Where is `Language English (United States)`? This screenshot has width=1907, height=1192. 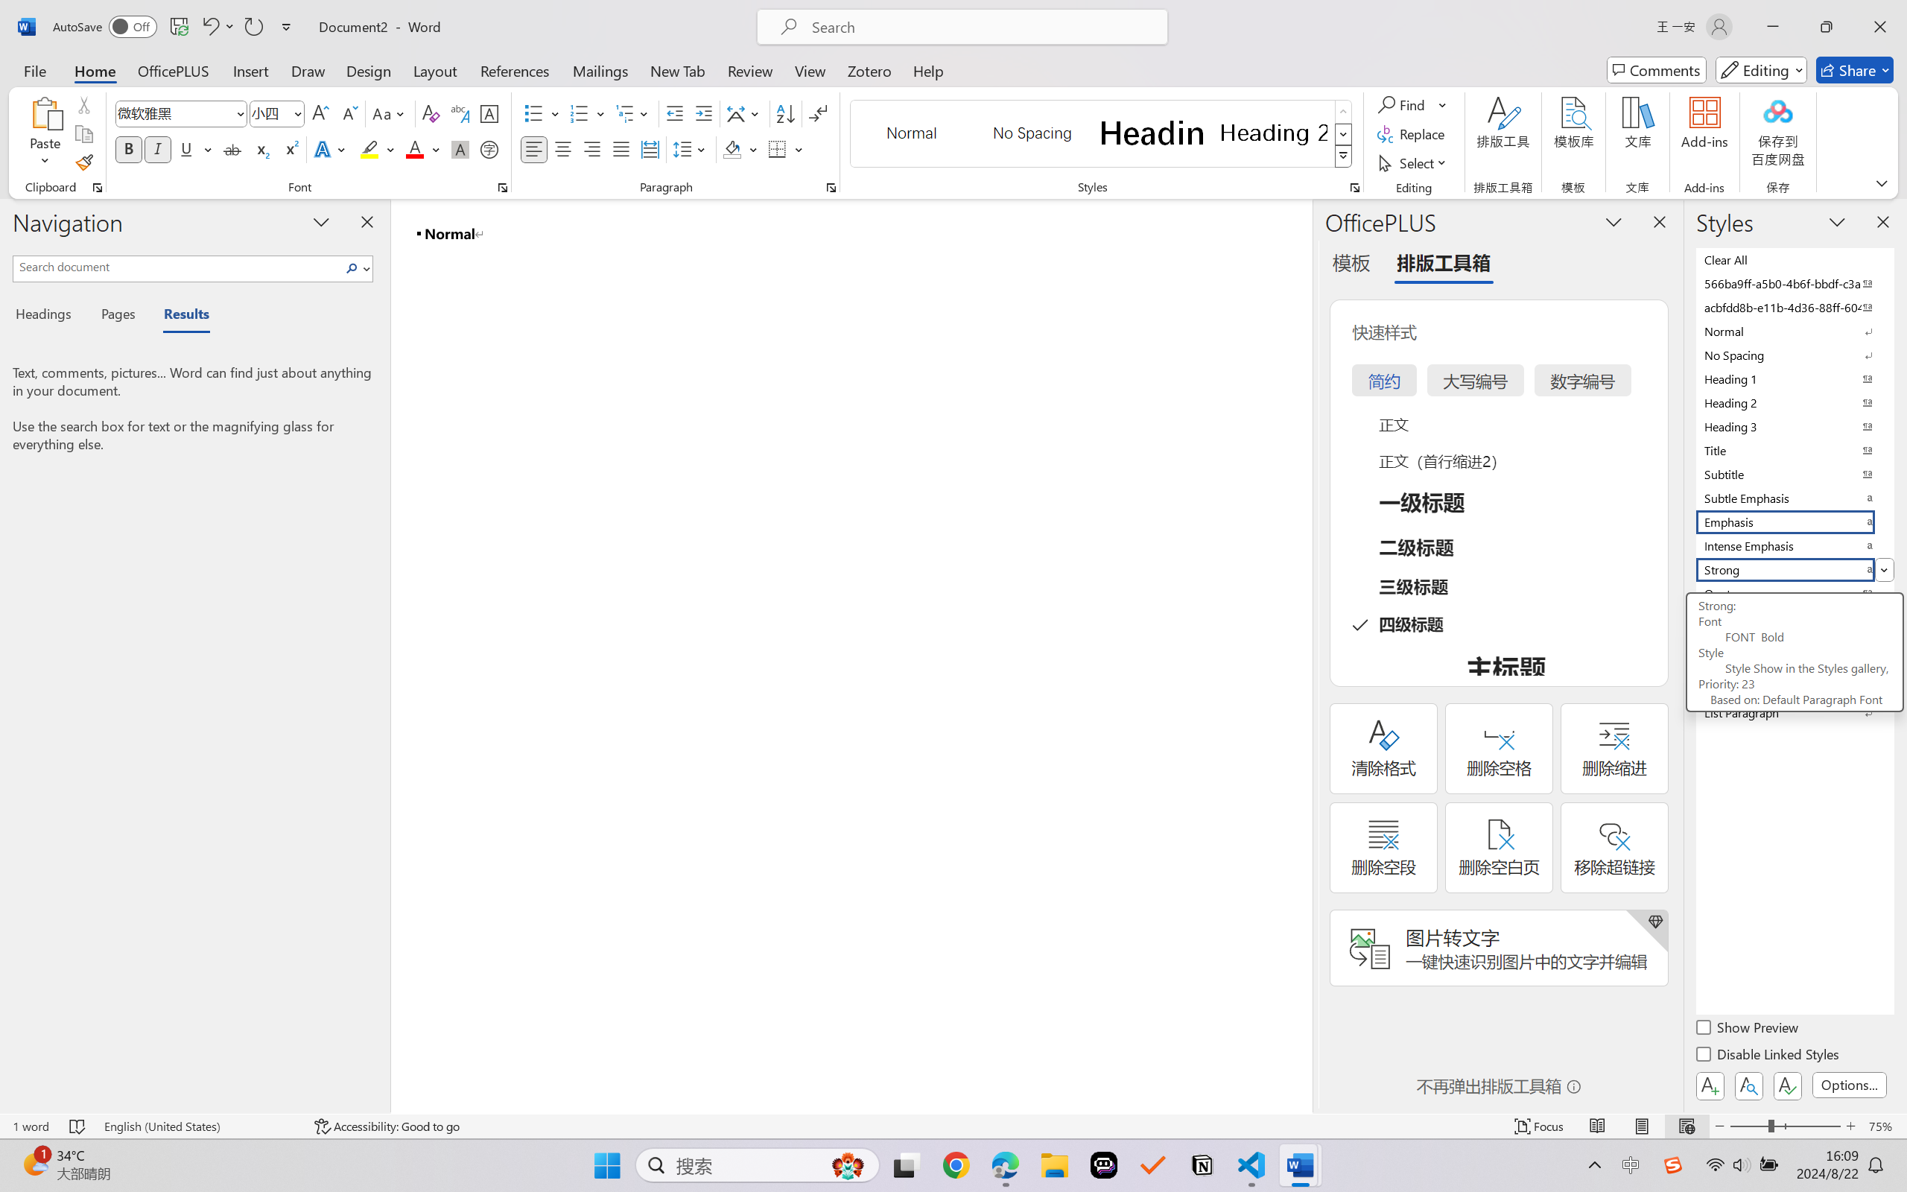
Language English (United States) is located at coordinates (200, 1126).